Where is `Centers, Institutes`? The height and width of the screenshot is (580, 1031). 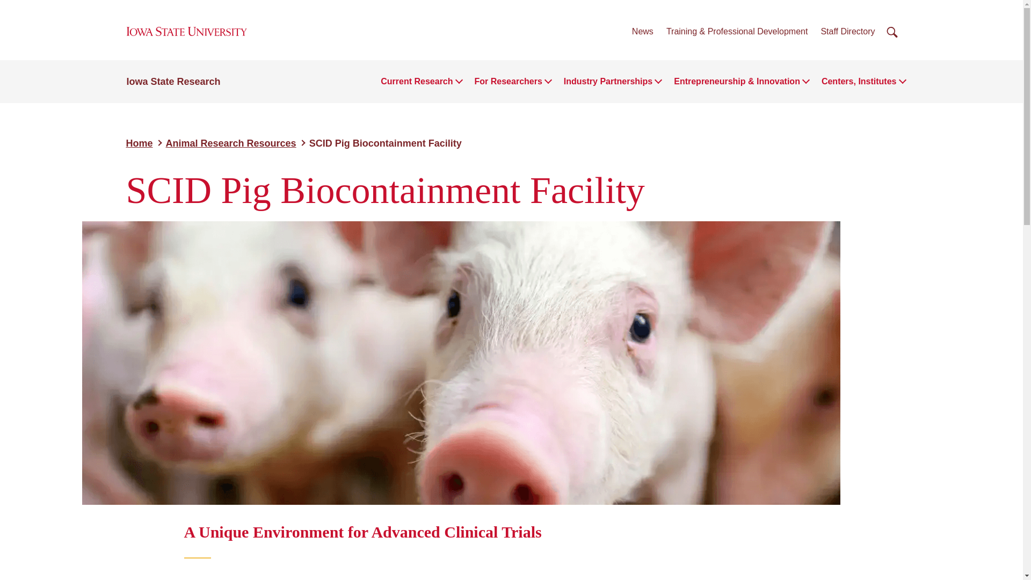 Centers, Institutes is located at coordinates (859, 82).